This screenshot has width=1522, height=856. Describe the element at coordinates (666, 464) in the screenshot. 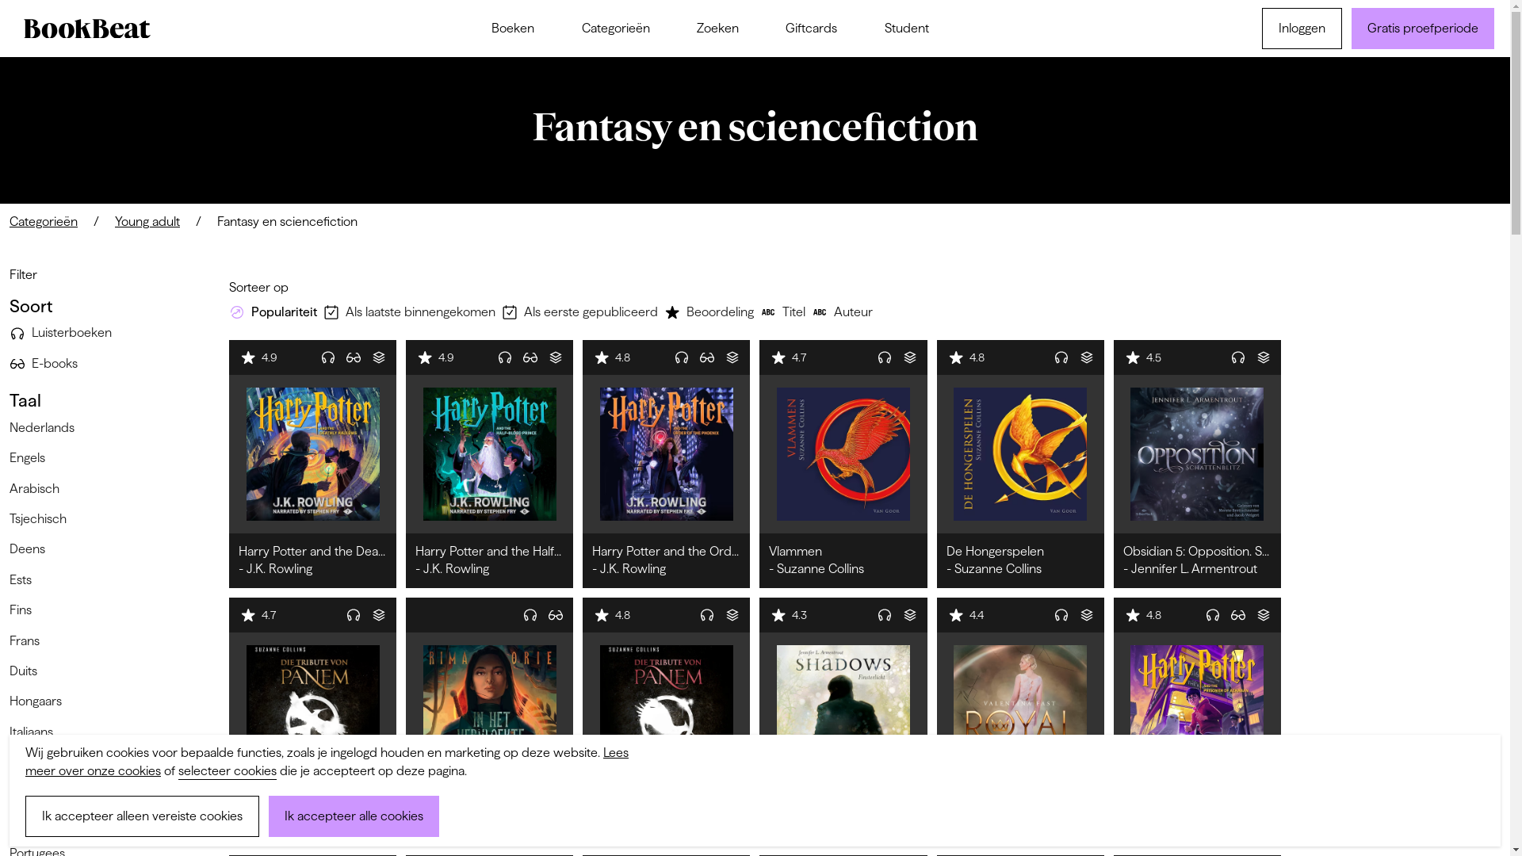

I see `4.8
Harry Potter and the Order of the Phoenix
- J.K. Rowling` at that location.